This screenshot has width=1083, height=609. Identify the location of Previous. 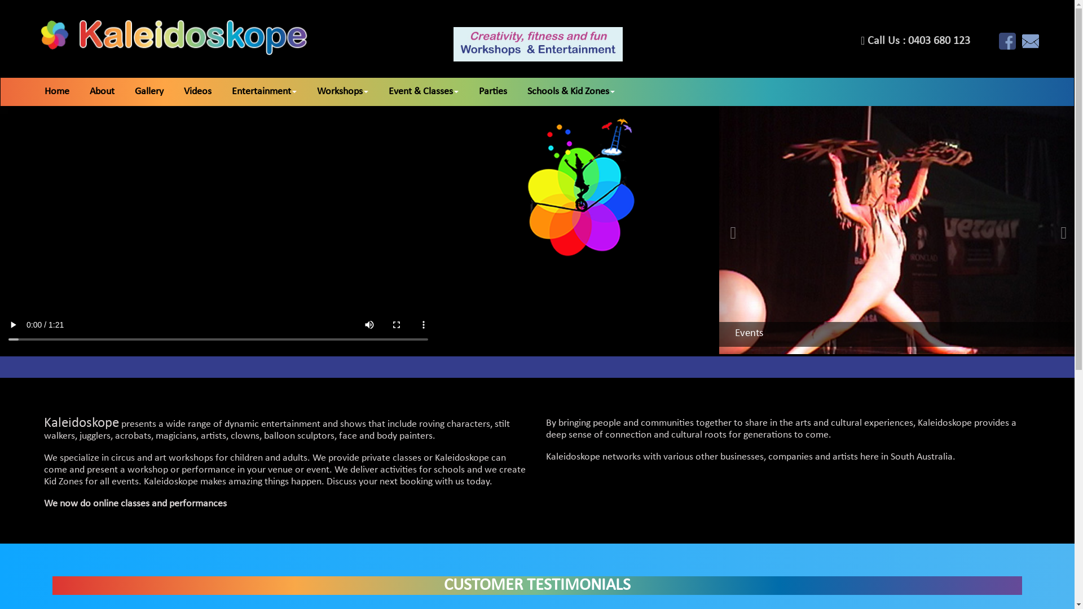
(730, 230).